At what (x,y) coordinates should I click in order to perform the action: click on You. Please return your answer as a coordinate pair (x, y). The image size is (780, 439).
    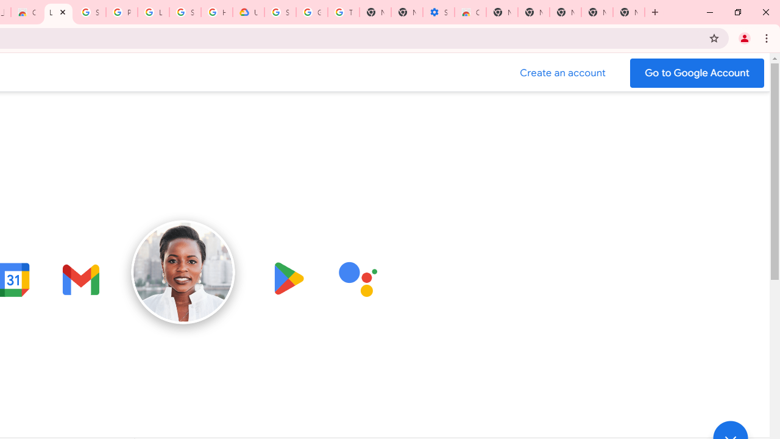
    Looking at the image, I should click on (745, 38).